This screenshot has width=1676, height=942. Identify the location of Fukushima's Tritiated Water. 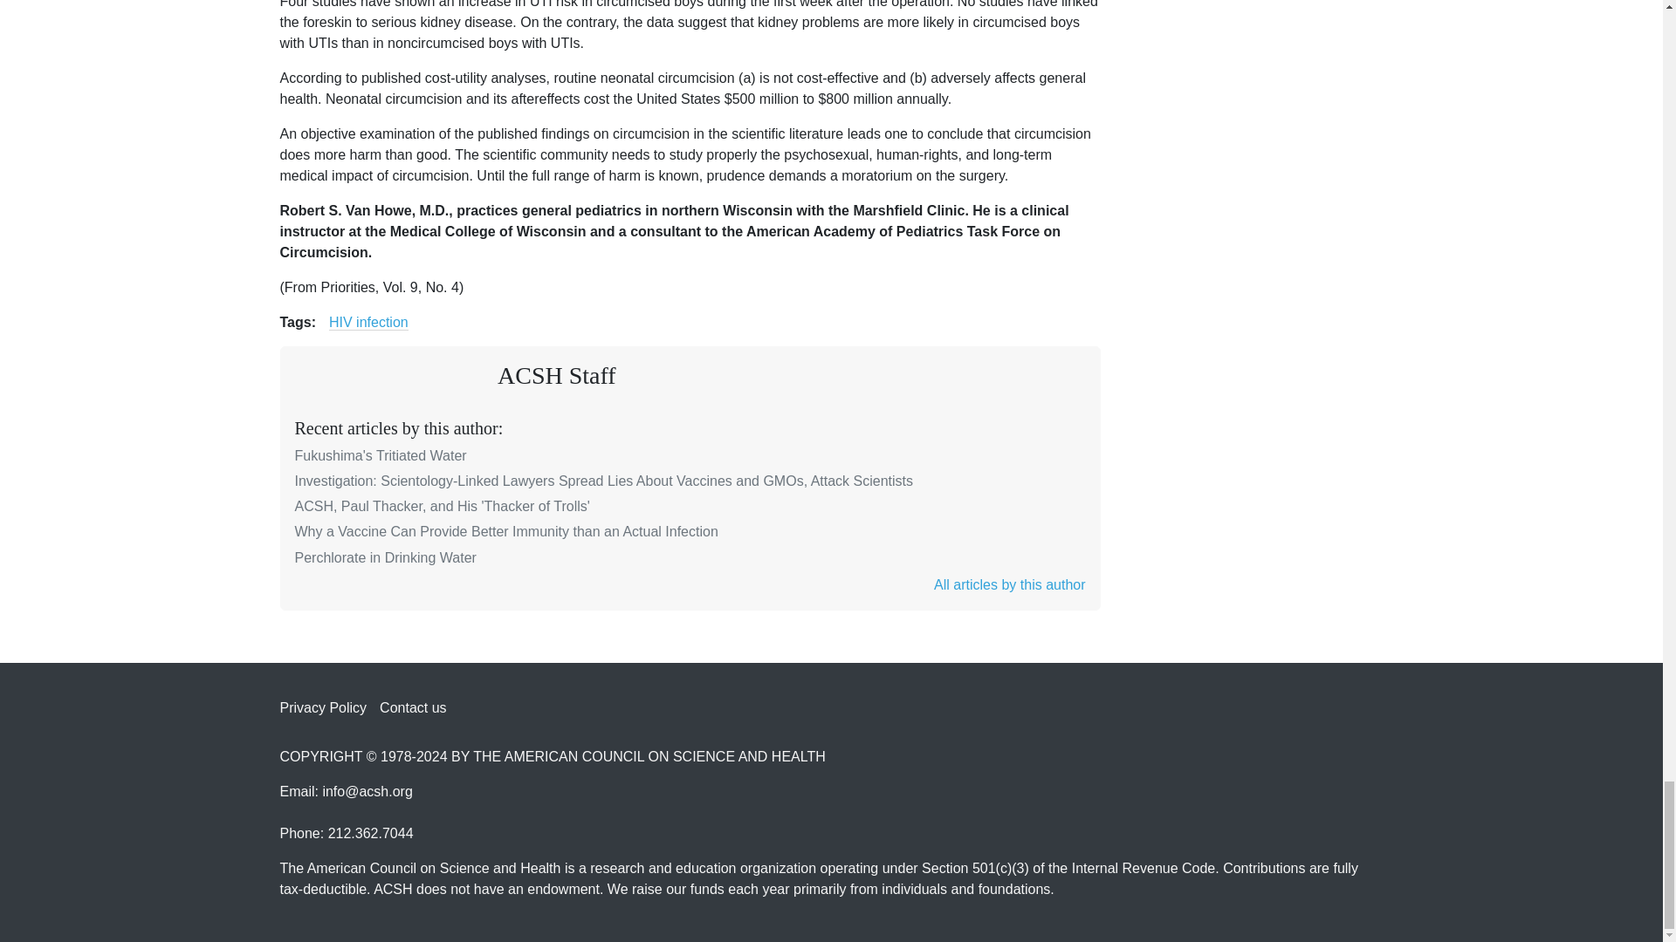
(381, 455).